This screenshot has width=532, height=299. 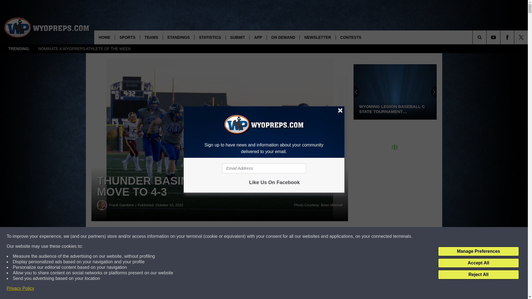 I want to click on Email Address, so click(x=264, y=168).